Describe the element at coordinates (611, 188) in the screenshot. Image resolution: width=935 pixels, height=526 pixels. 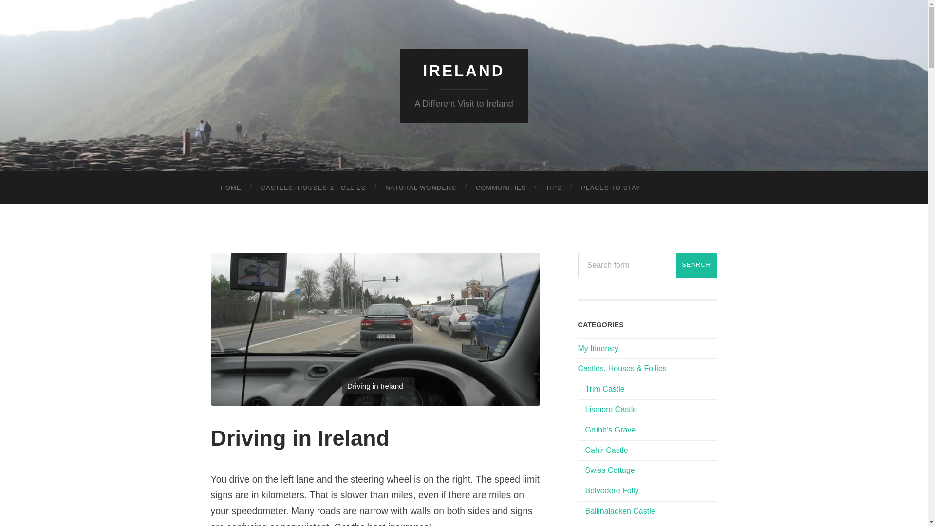
I see `PLACES TO STAY` at that location.